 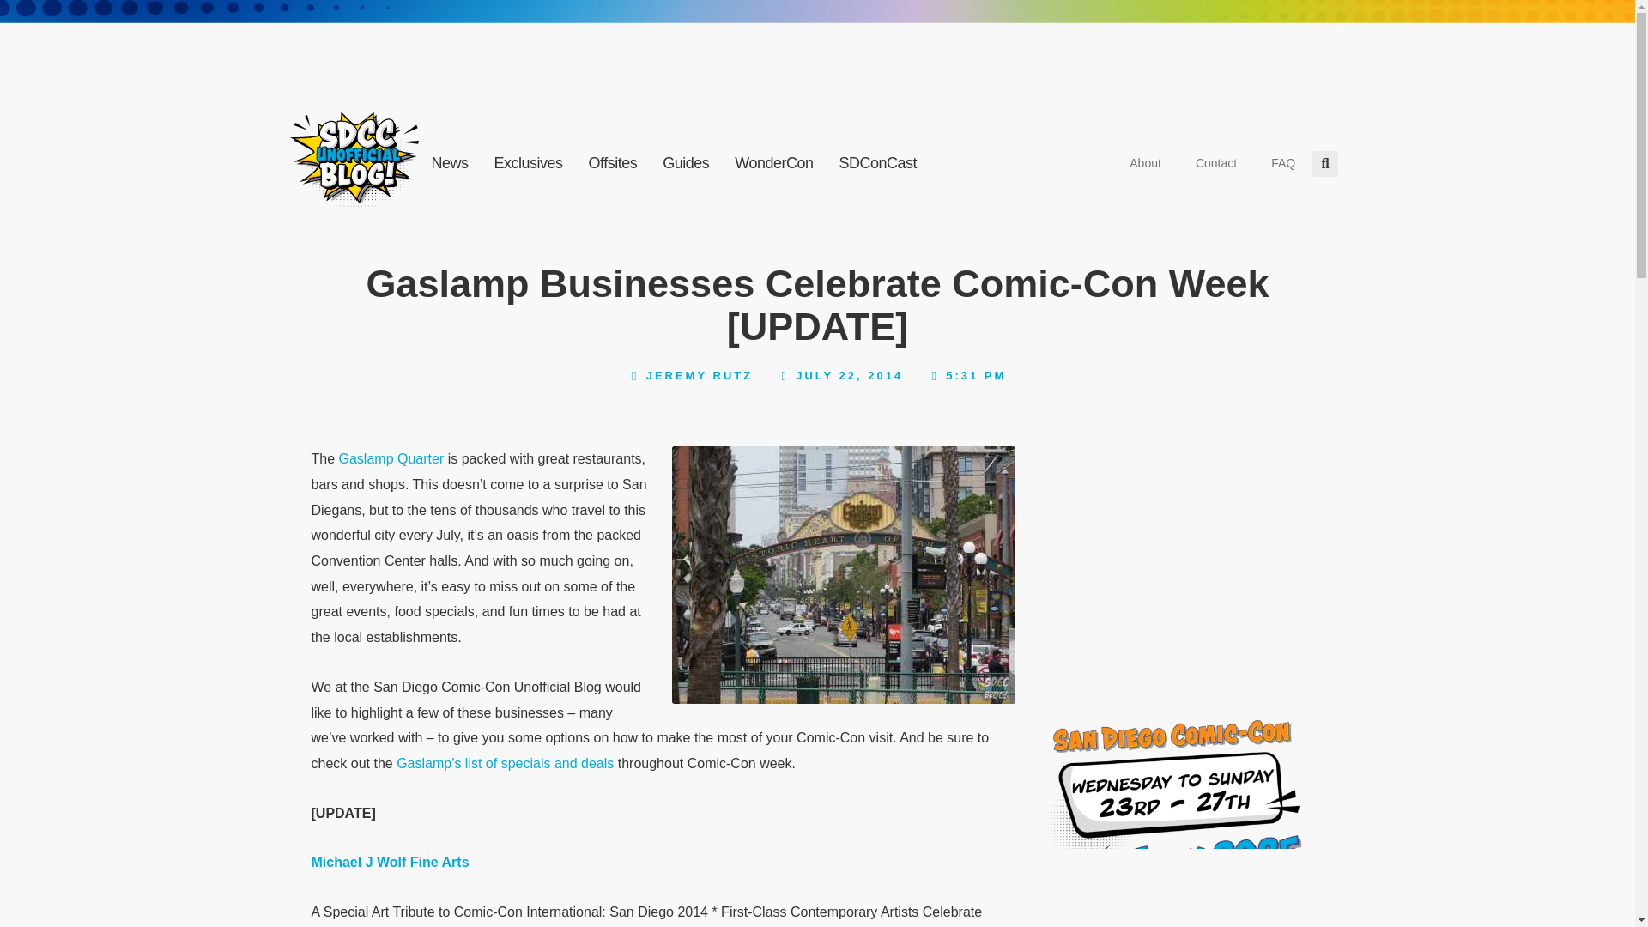 What do you see at coordinates (1215, 163) in the screenshot?
I see `Contact` at bounding box center [1215, 163].